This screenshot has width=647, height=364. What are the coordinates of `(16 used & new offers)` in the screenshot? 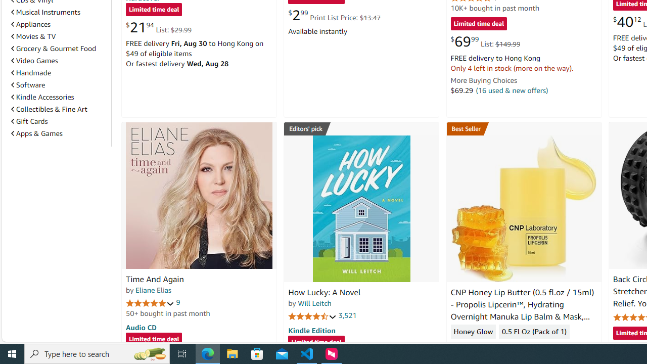 It's located at (512, 90).